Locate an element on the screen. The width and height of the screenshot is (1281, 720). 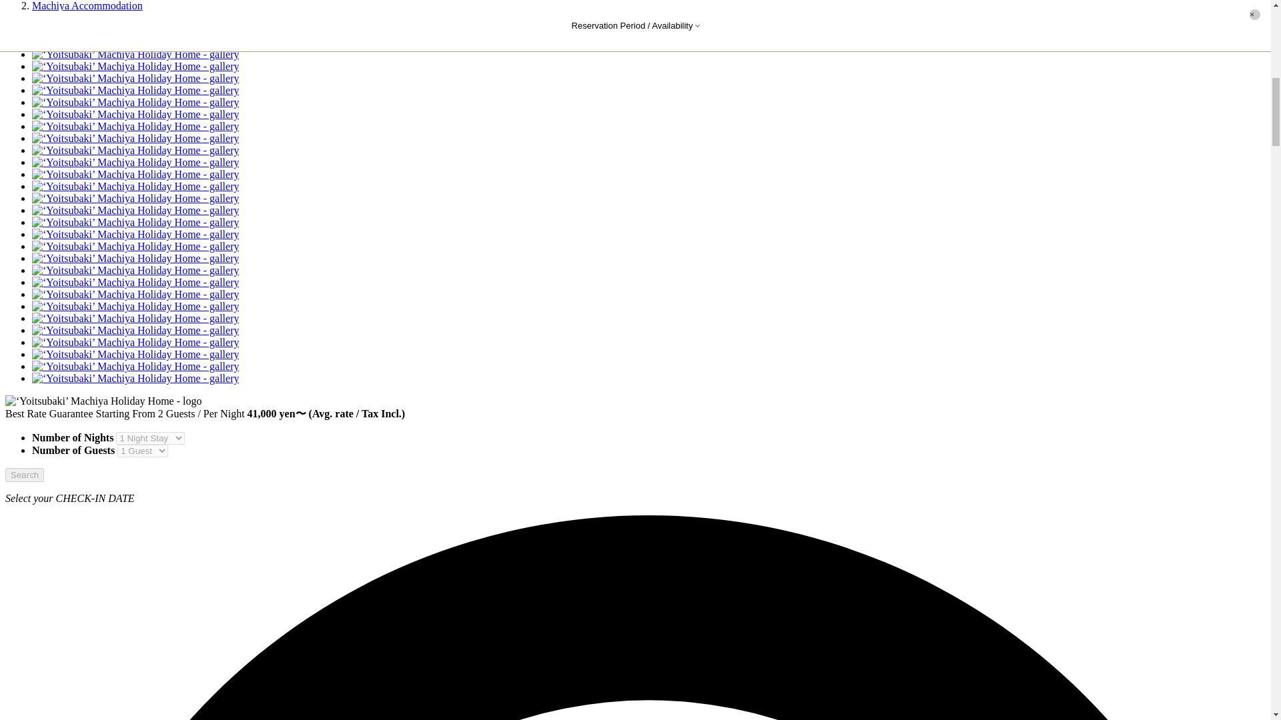
Machiya Accommodation is located at coordinates (87, 5).